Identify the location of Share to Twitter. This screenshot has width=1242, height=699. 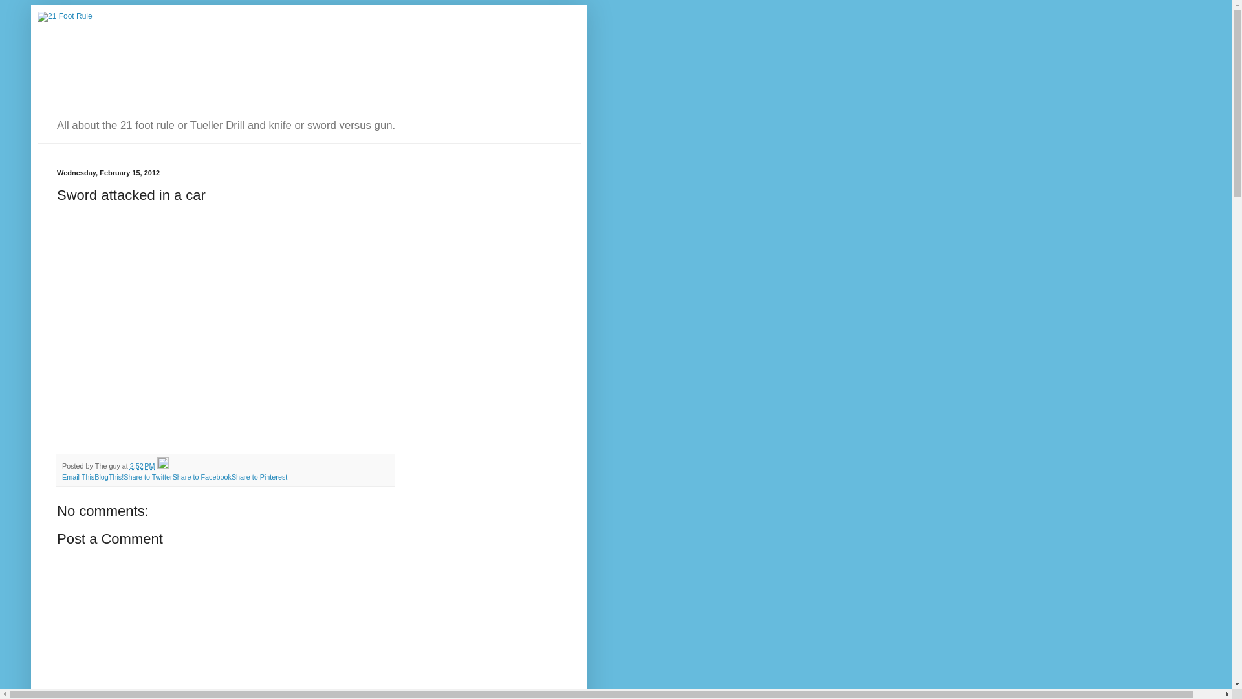
(147, 477).